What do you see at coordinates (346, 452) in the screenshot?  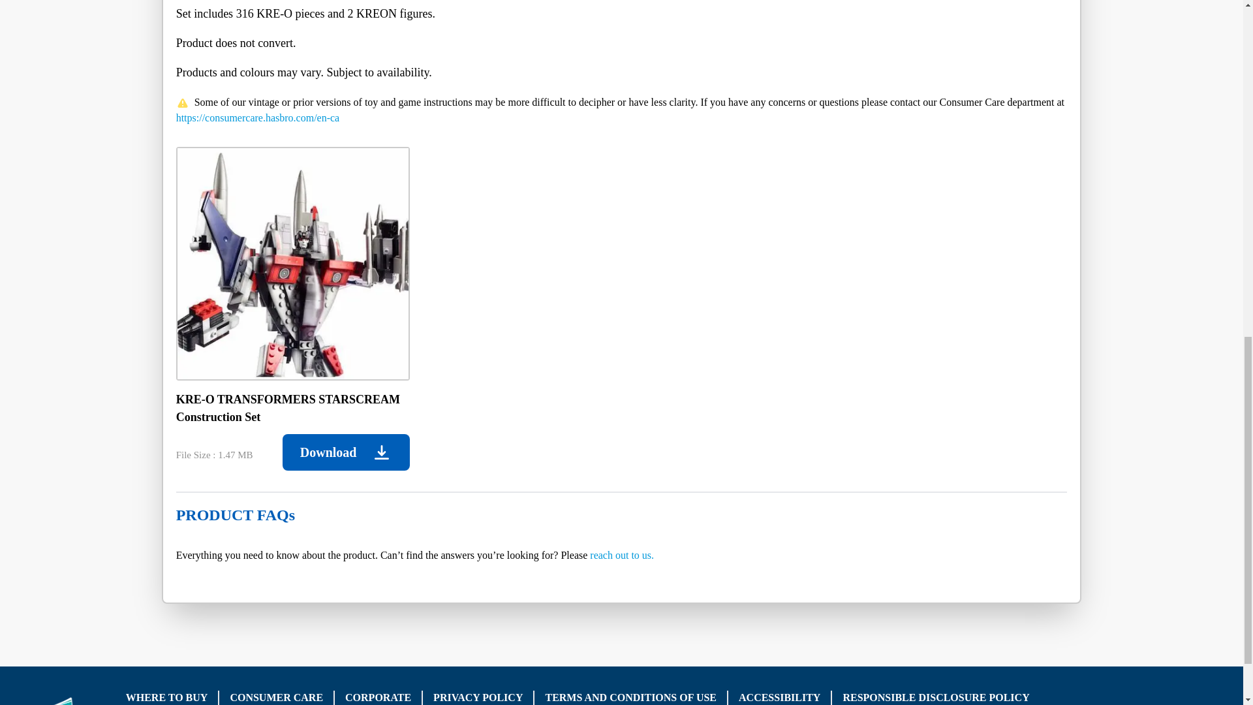 I see `Download` at bounding box center [346, 452].